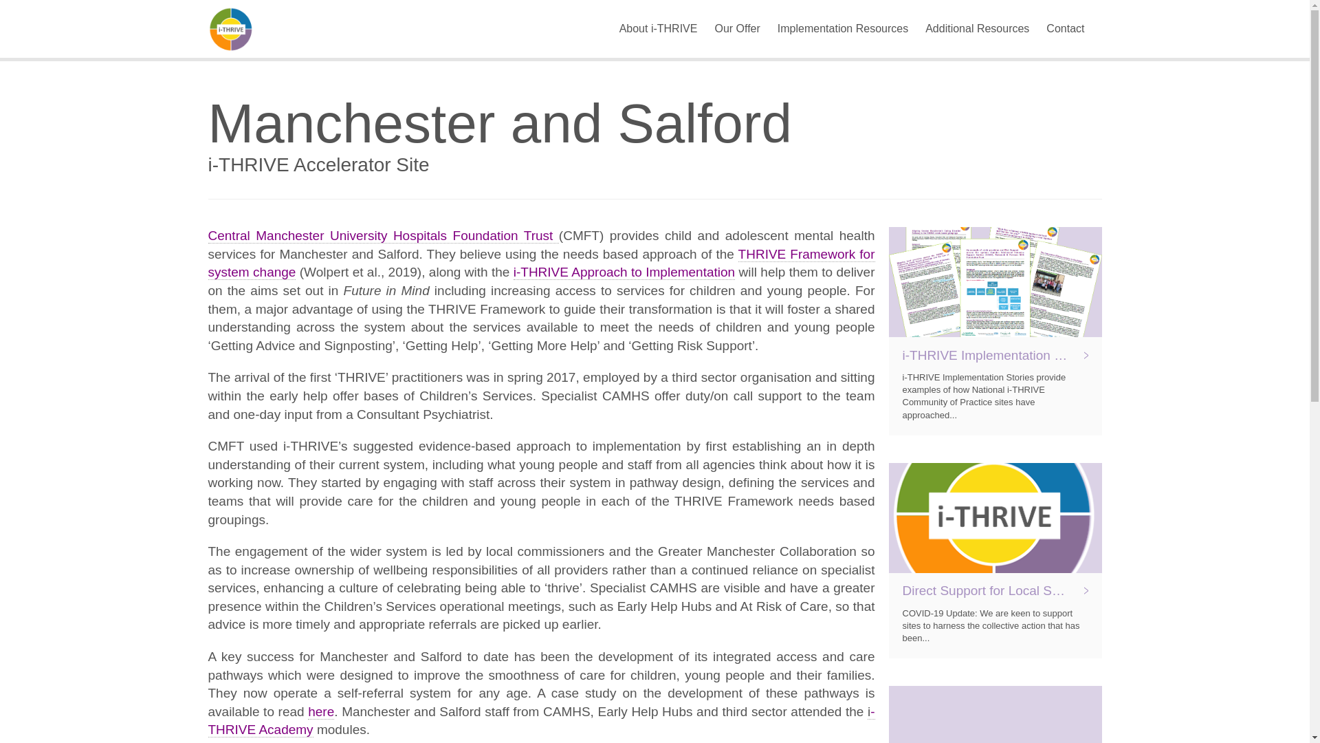 This screenshot has width=1320, height=743. What do you see at coordinates (540, 721) in the screenshot?
I see `i-THRIVE Academy` at bounding box center [540, 721].